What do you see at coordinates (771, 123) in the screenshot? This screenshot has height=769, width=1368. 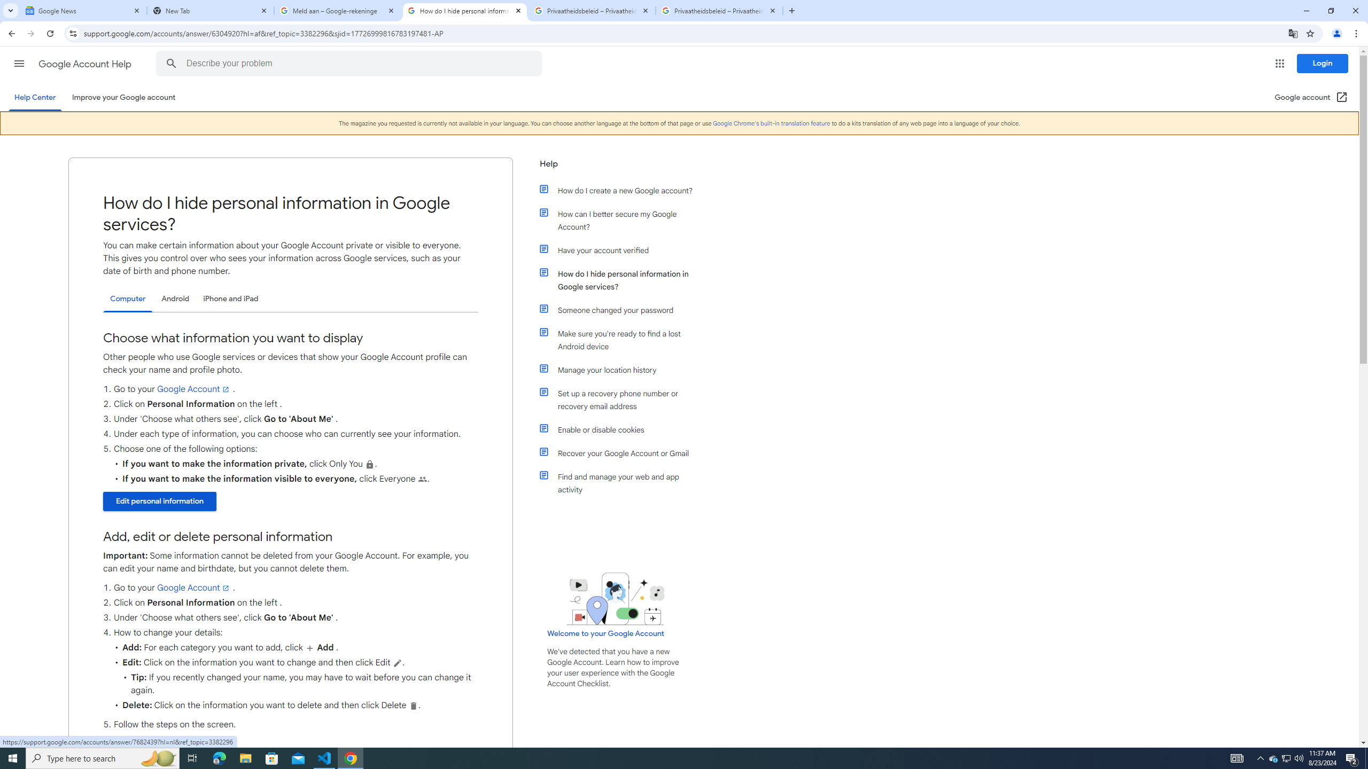 I see `Google Chrome's built-in translation feature` at bounding box center [771, 123].